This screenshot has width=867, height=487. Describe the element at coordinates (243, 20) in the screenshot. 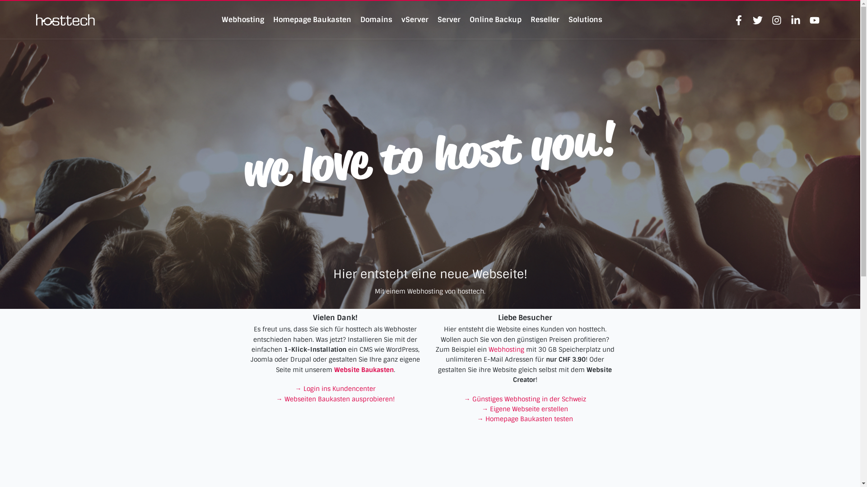

I see `Webhosting` at that location.